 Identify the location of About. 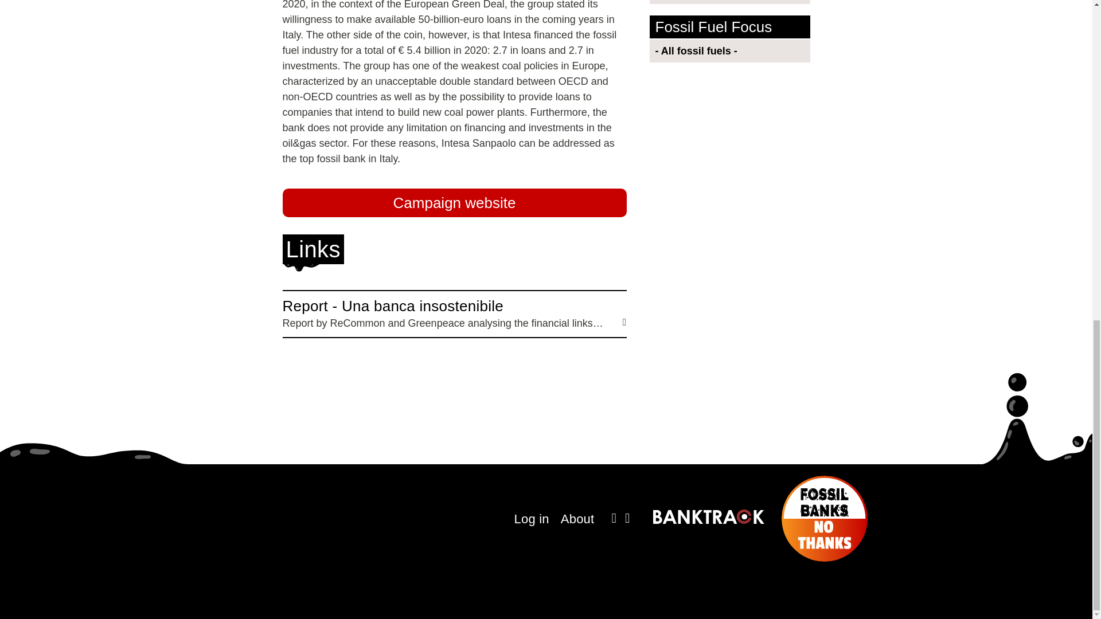
(577, 519).